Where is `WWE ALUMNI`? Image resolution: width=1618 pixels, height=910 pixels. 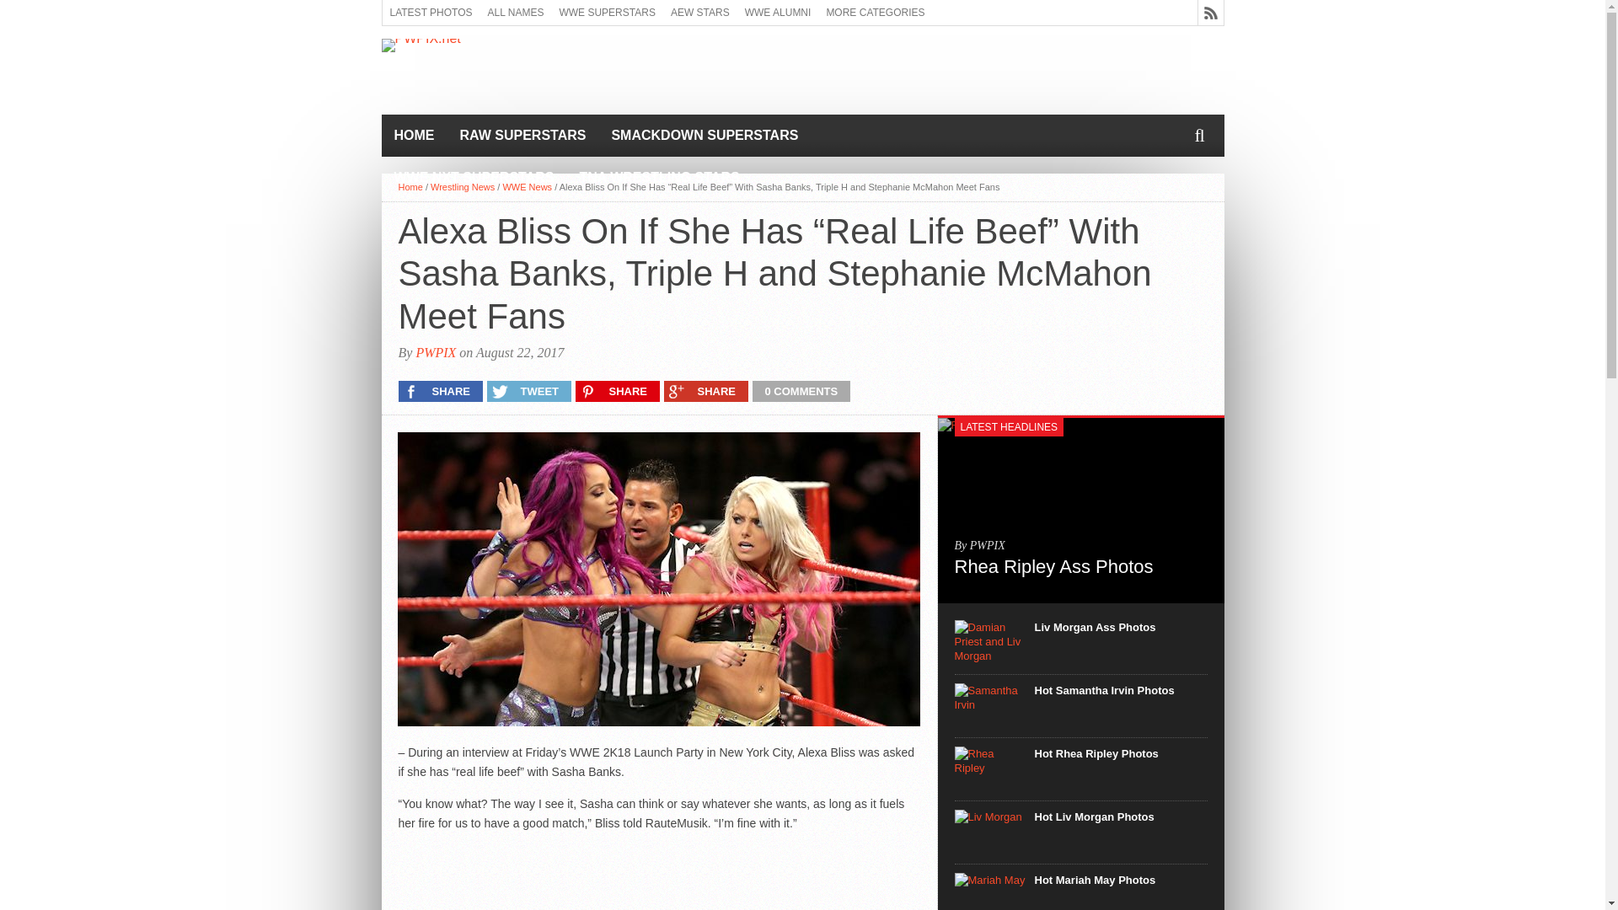 WWE ALUMNI is located at coordinates (778, 13).